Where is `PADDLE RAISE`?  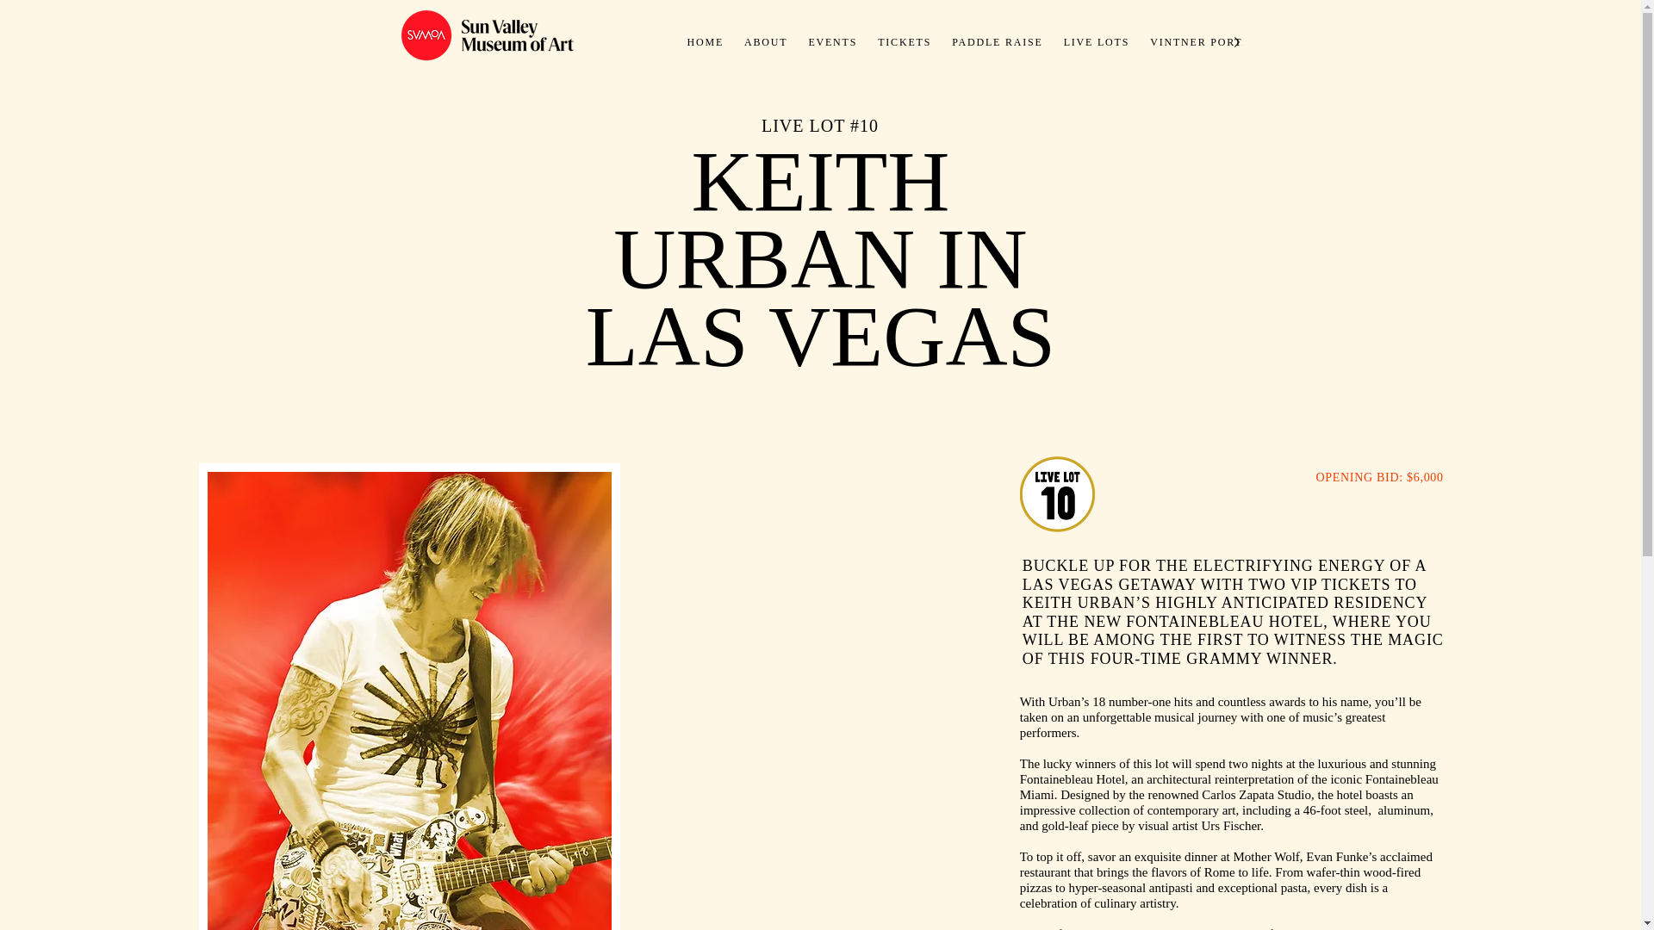 PADDLE RAISE is located at coordinates (998, 41).